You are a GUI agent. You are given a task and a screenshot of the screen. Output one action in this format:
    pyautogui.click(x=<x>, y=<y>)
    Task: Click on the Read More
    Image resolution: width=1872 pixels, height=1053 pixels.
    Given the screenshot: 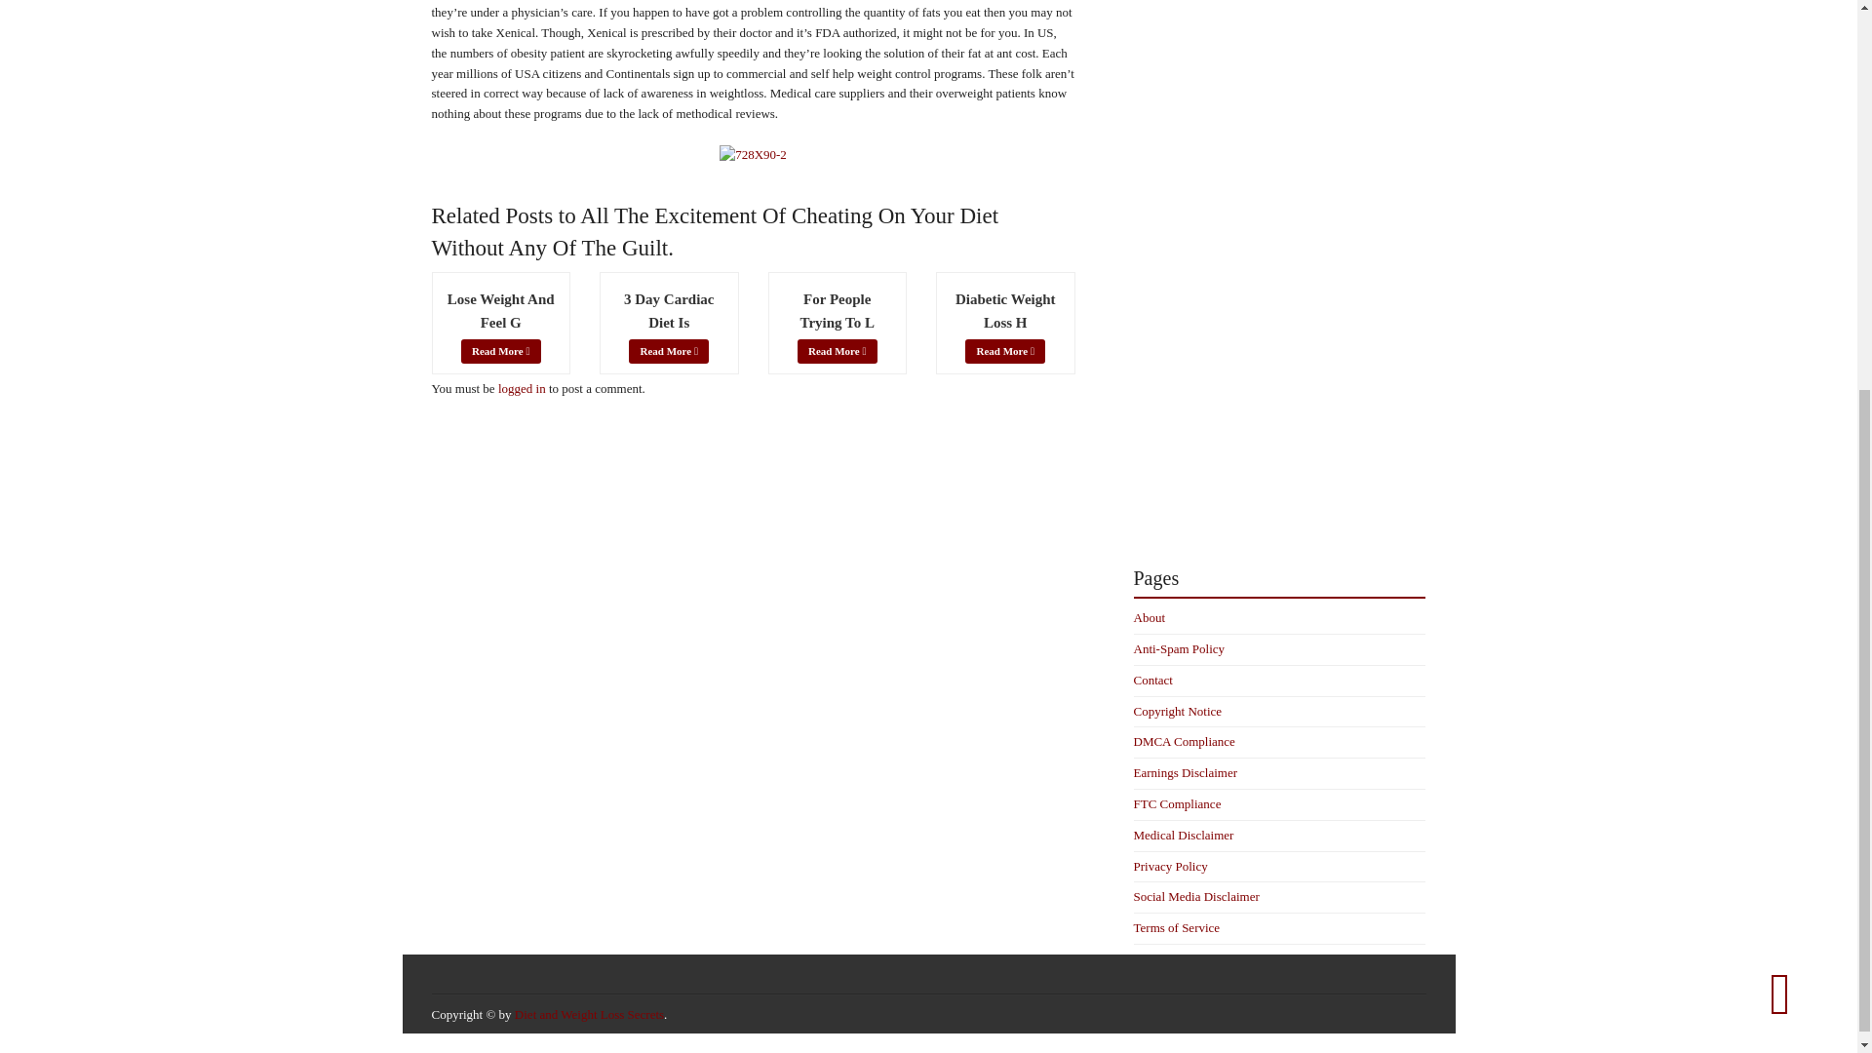 What is the action you would take?
    pyautogui.click(x=669, y=351)
    